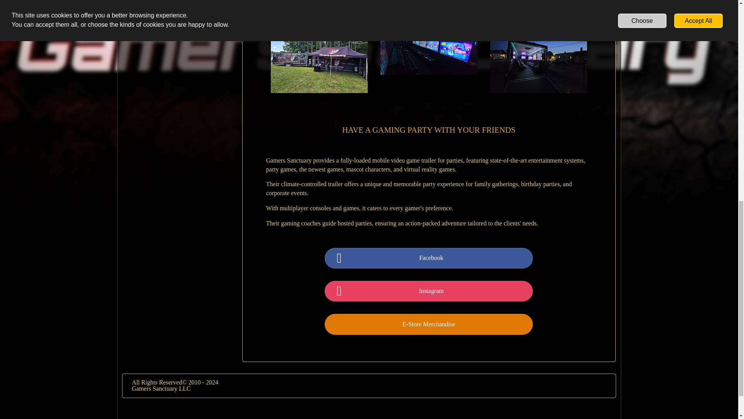 The image size is (744, 419). What do you see at coordinates (431, 258) in the screenshot?
I see `Facebook` at bounding box center [431, 258].